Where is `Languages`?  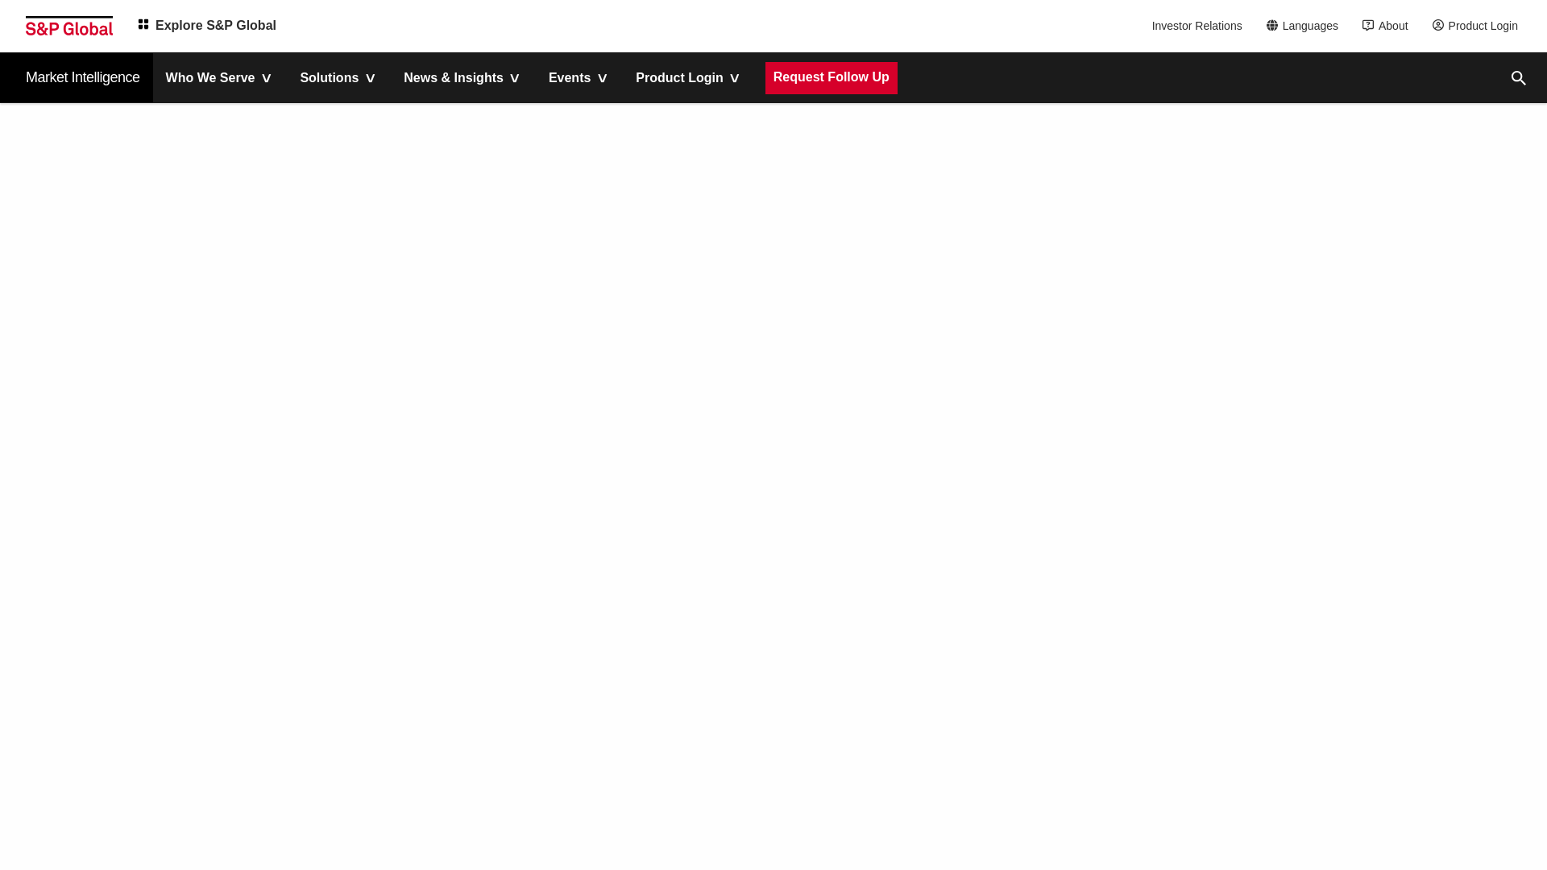
Languages is located at coordinates (1307, 26).